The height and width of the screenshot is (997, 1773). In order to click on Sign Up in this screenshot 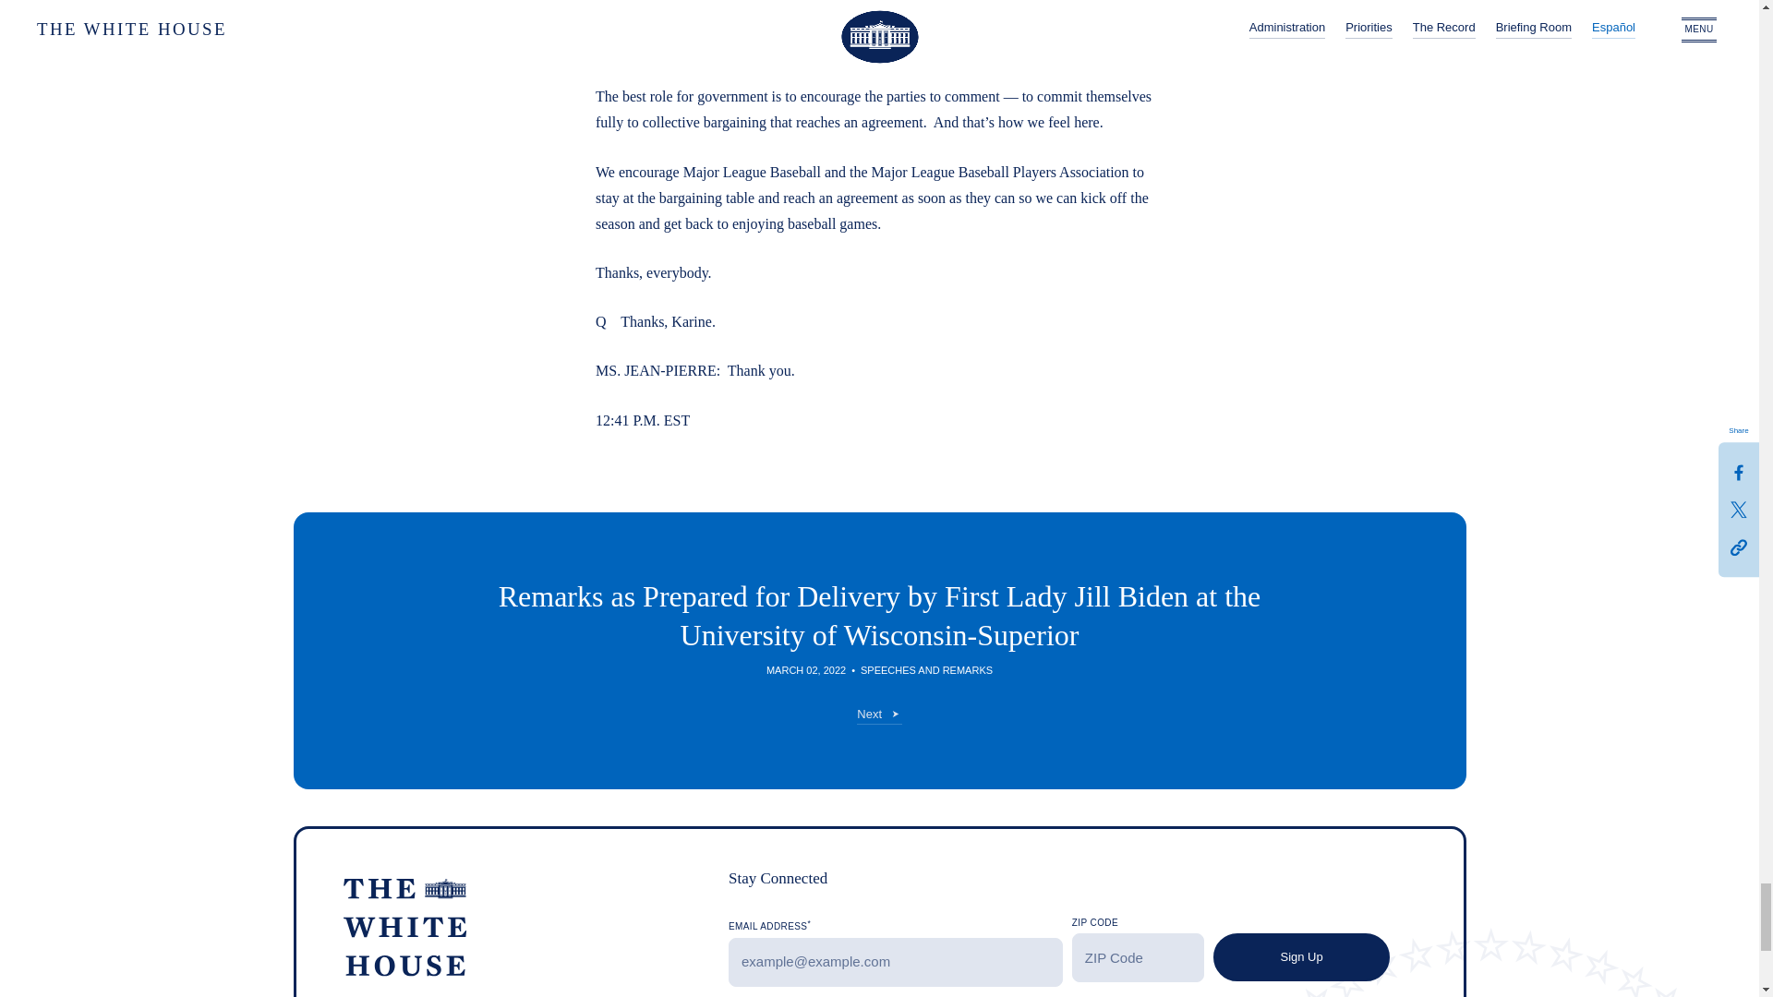, I will do `click(1301, 956)`.